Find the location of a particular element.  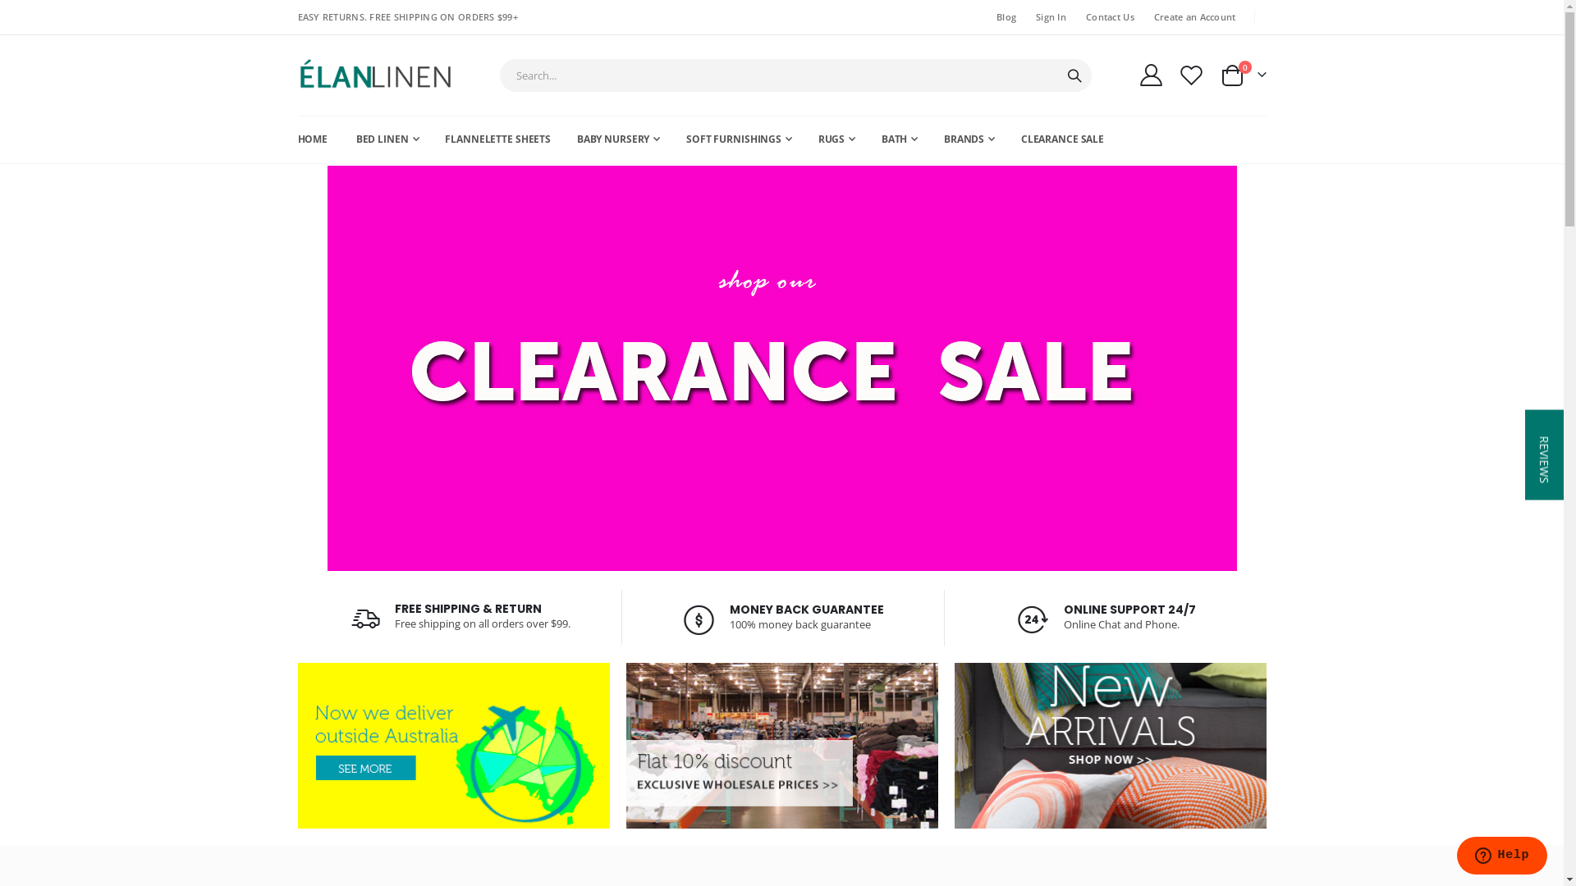

BRANDS is located at coordinates (969, 139).